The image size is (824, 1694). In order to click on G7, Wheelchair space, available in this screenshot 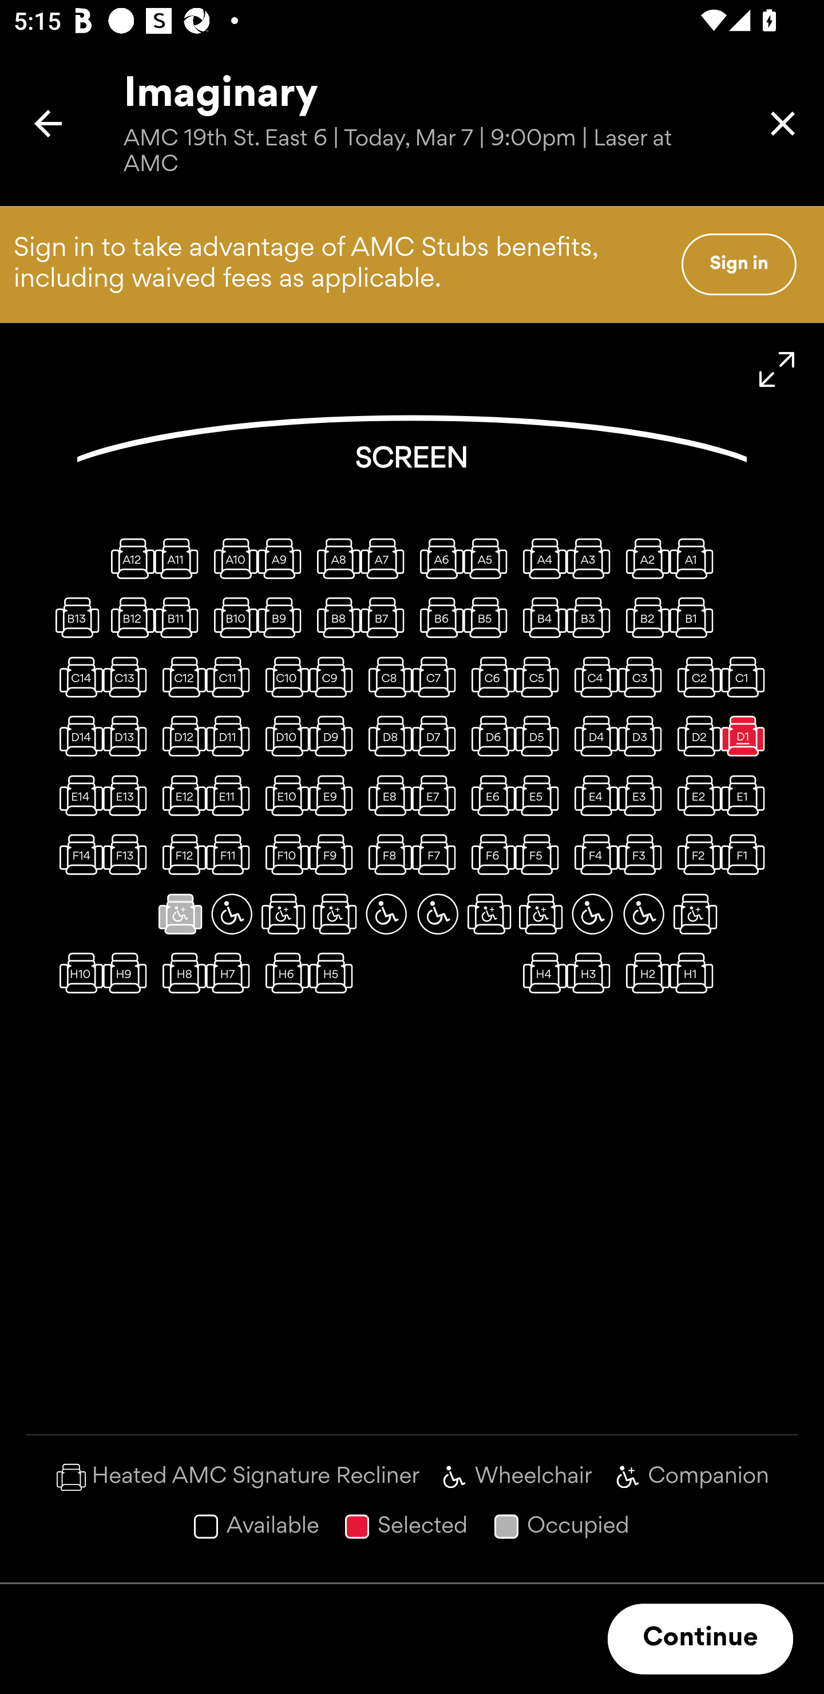, I will do `click(386, 913)`.